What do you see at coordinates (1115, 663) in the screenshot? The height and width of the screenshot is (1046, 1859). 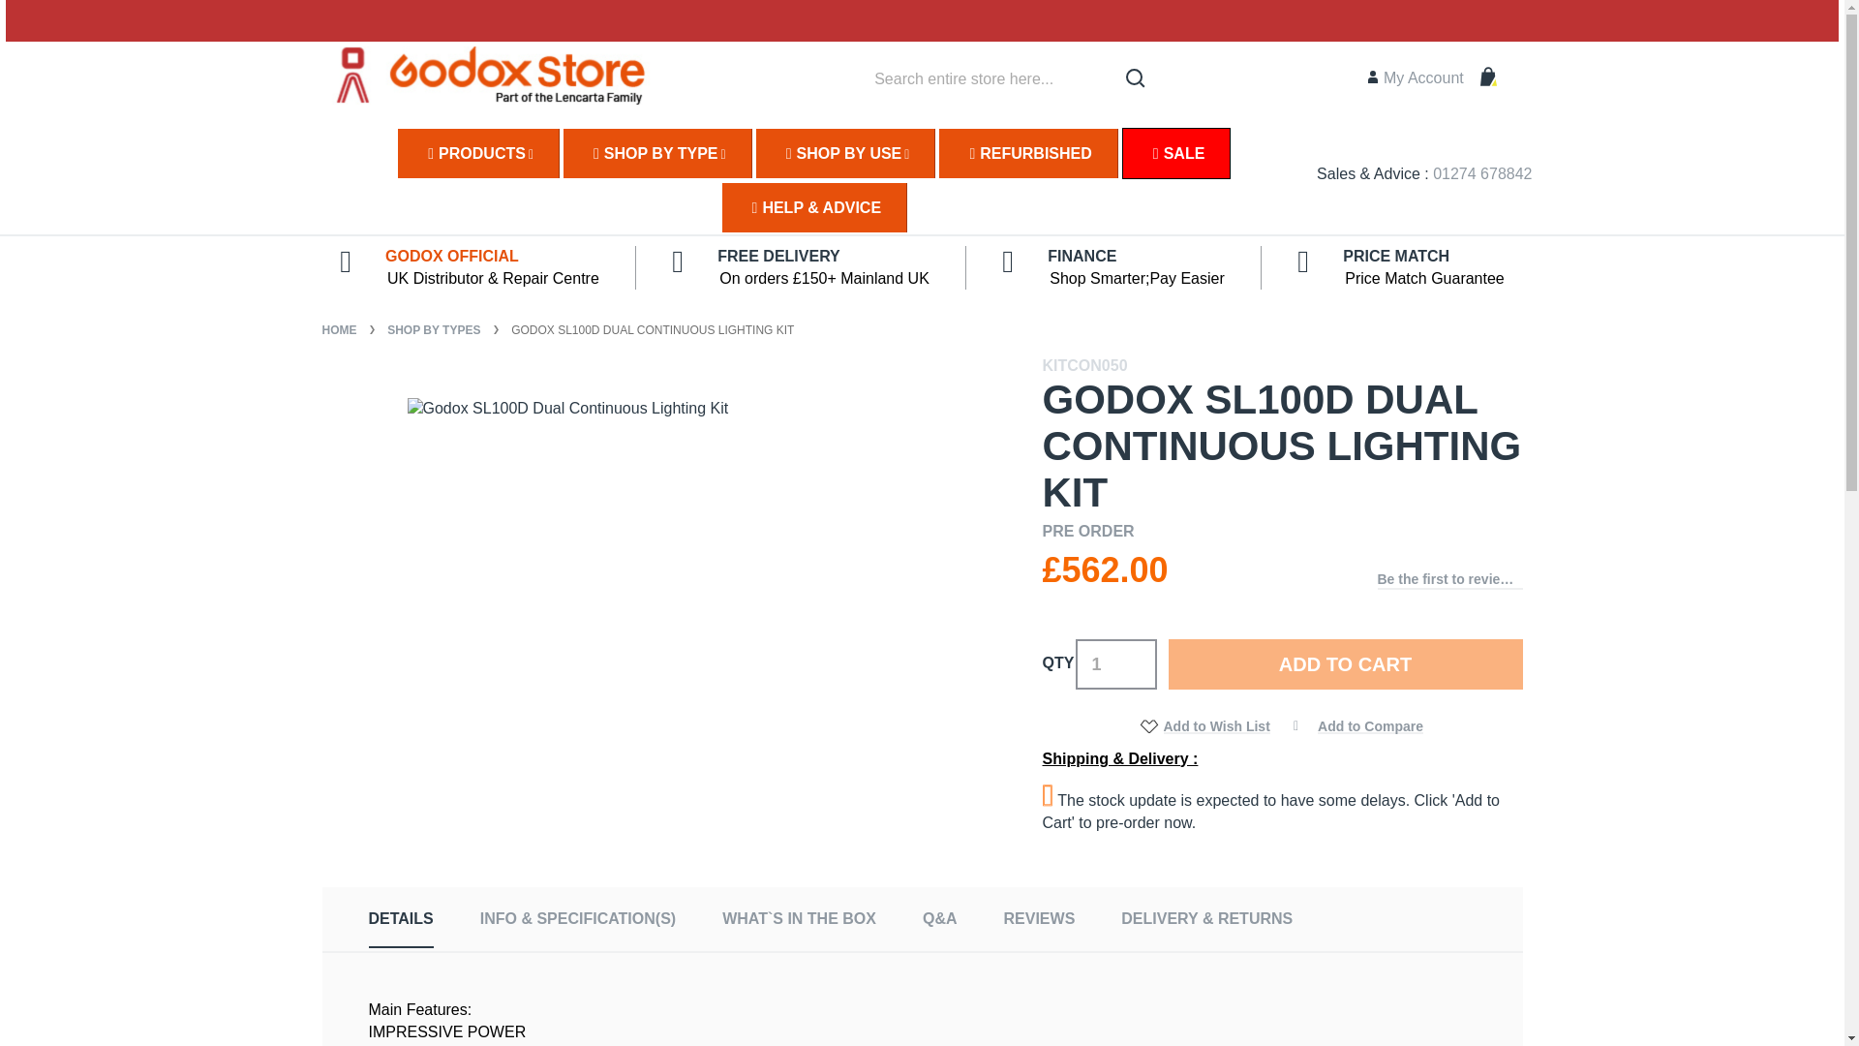 I see `1` at bounding box center [1115, 663].